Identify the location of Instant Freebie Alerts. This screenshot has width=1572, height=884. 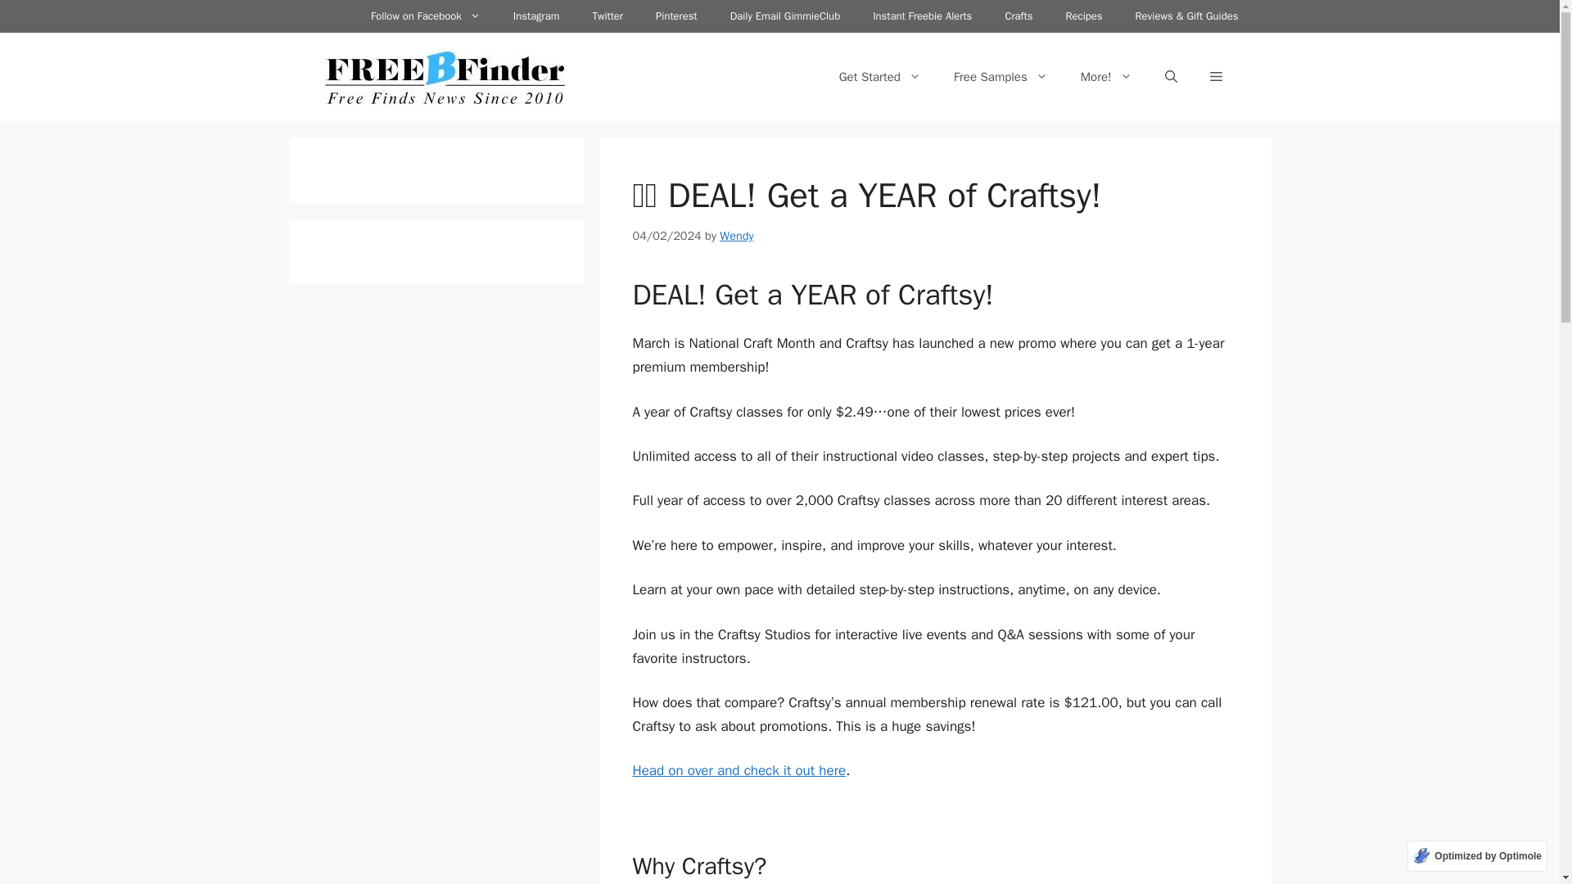
(922, 16).